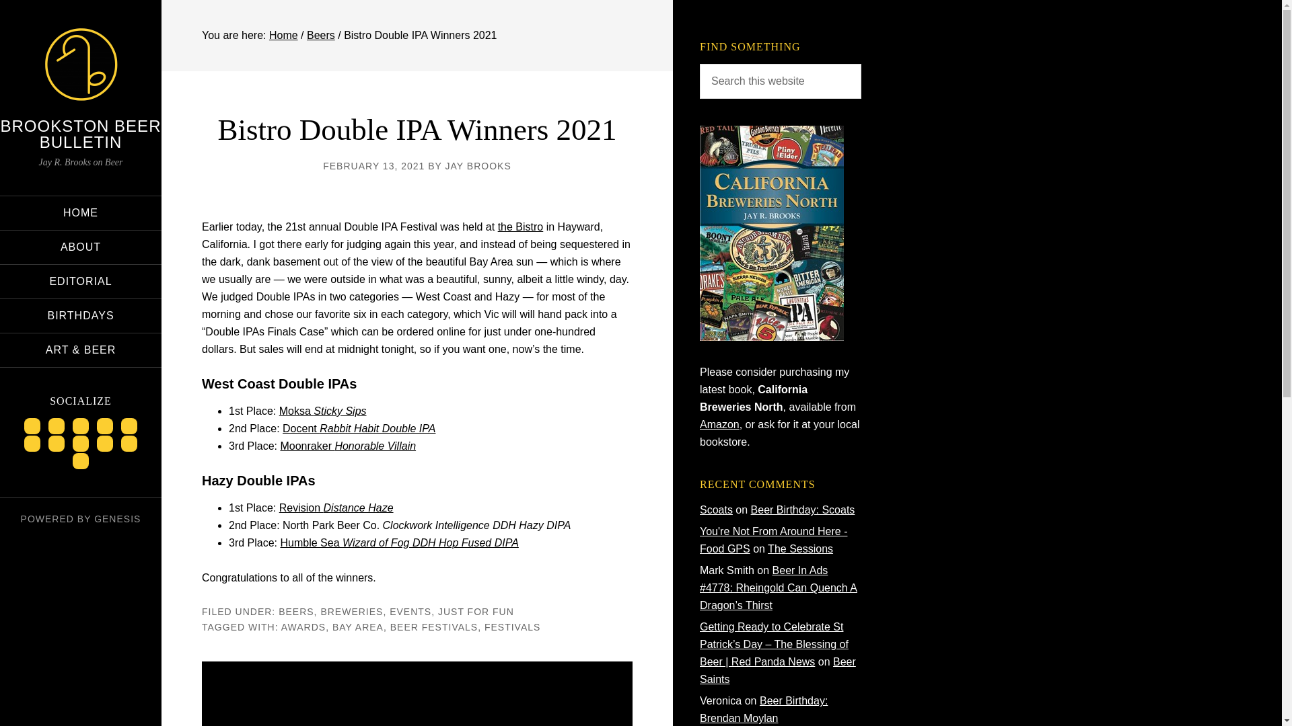 The height and width of the screenshot is (726, 1292). Describe the element at coordinates (359, 428) in the screenshot. I see `Docent Rabbit Habit Double IPA` at that location.